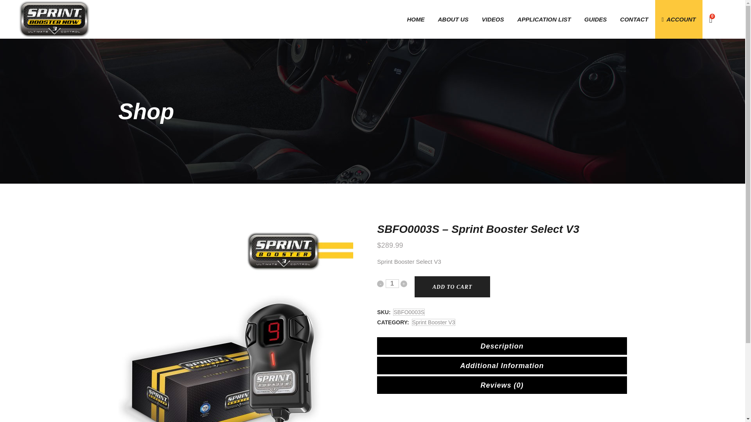 This screenshot has height=422, width=751. Describe the element at coordinates (380, 284) in the screenshot. I see `-` at that location.